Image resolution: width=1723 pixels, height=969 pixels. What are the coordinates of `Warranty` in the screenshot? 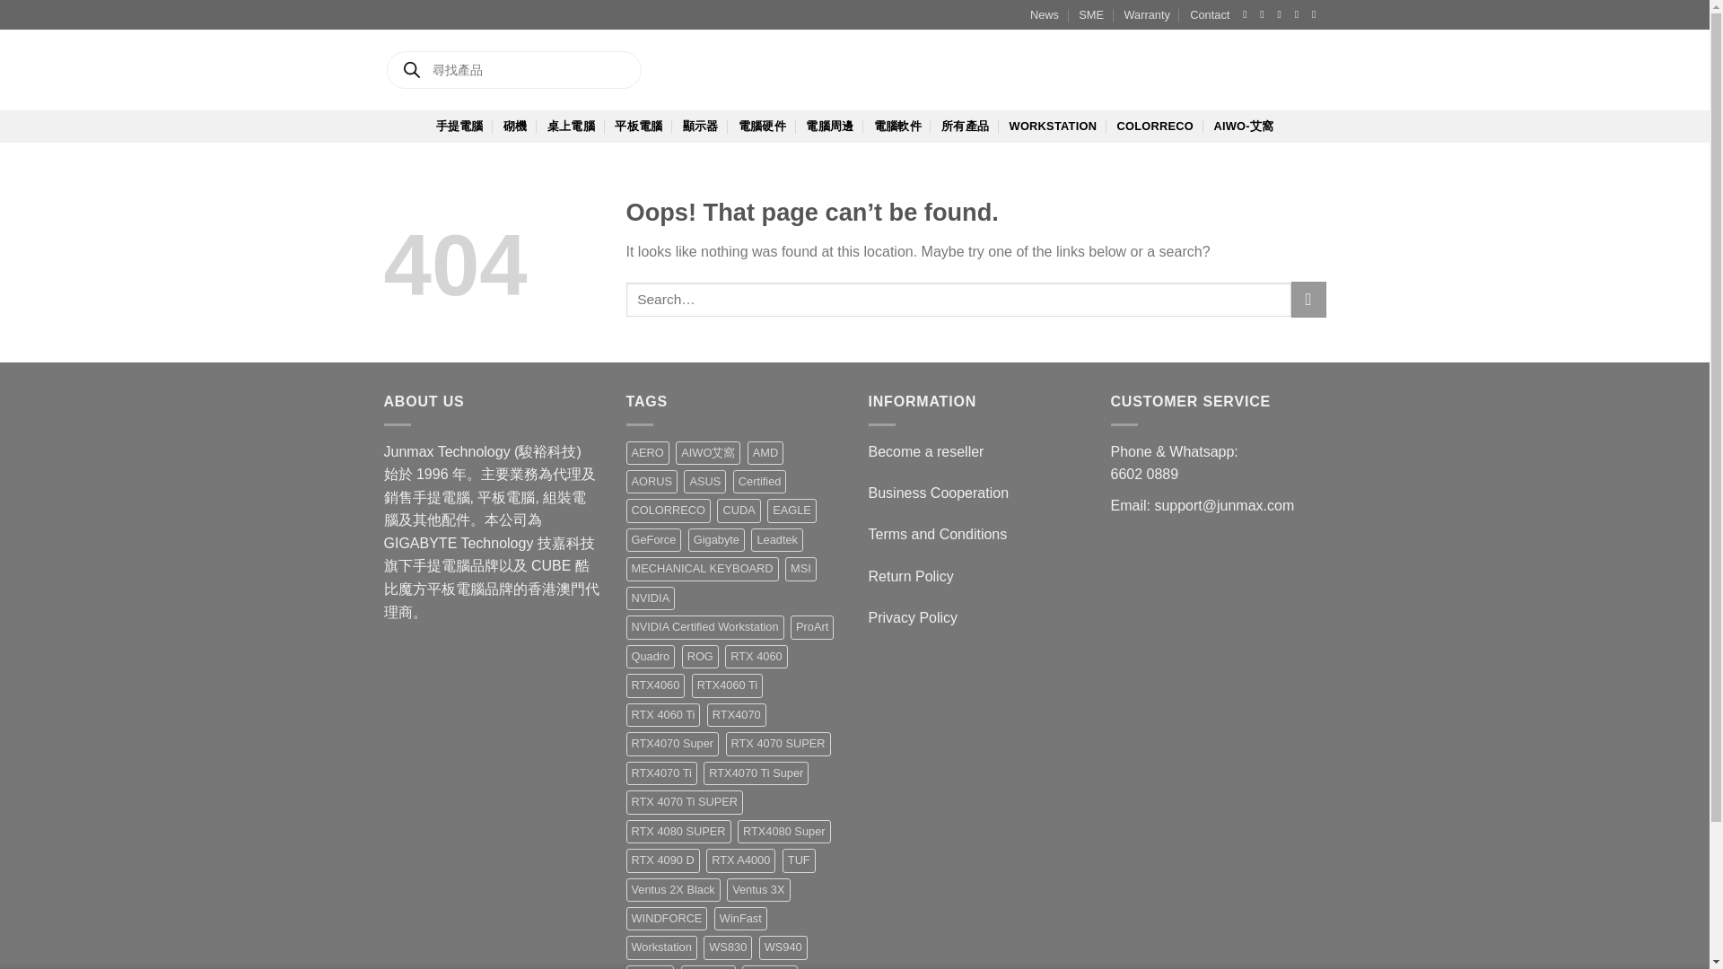 It's located at (1146, 14).